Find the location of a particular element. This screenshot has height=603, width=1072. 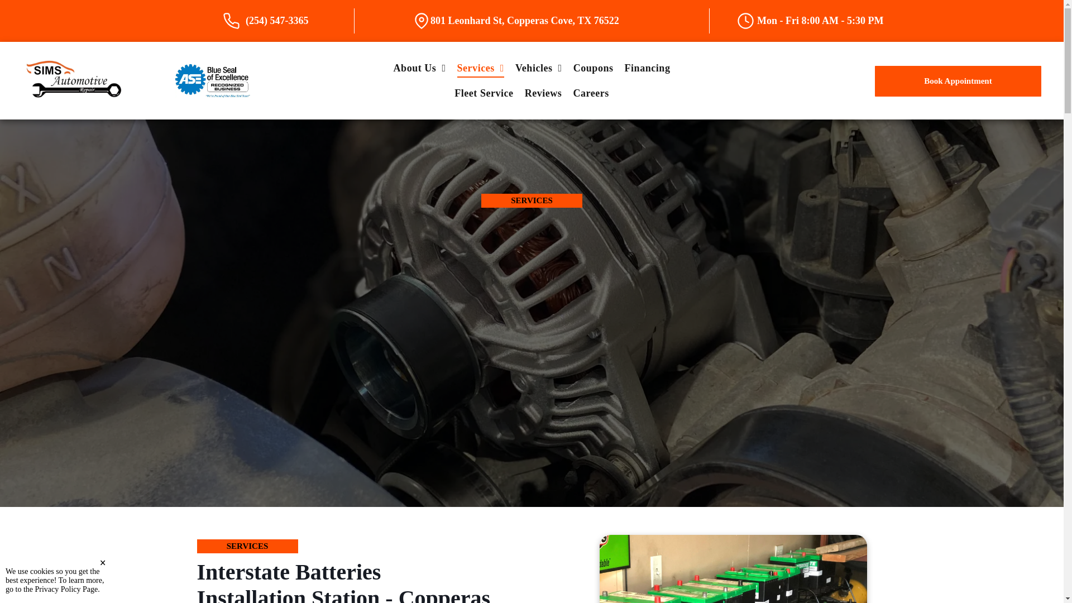

801 Leonhard St, Copperas Cove, TX 76522 is located at coordinates (525, 21).